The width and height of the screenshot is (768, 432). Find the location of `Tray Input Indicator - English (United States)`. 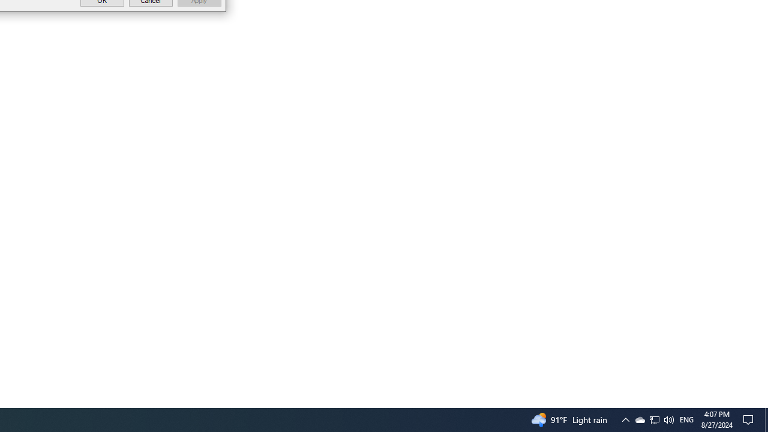

Tray Input Indicator - English (United States) is located at coordinates (686, 420).